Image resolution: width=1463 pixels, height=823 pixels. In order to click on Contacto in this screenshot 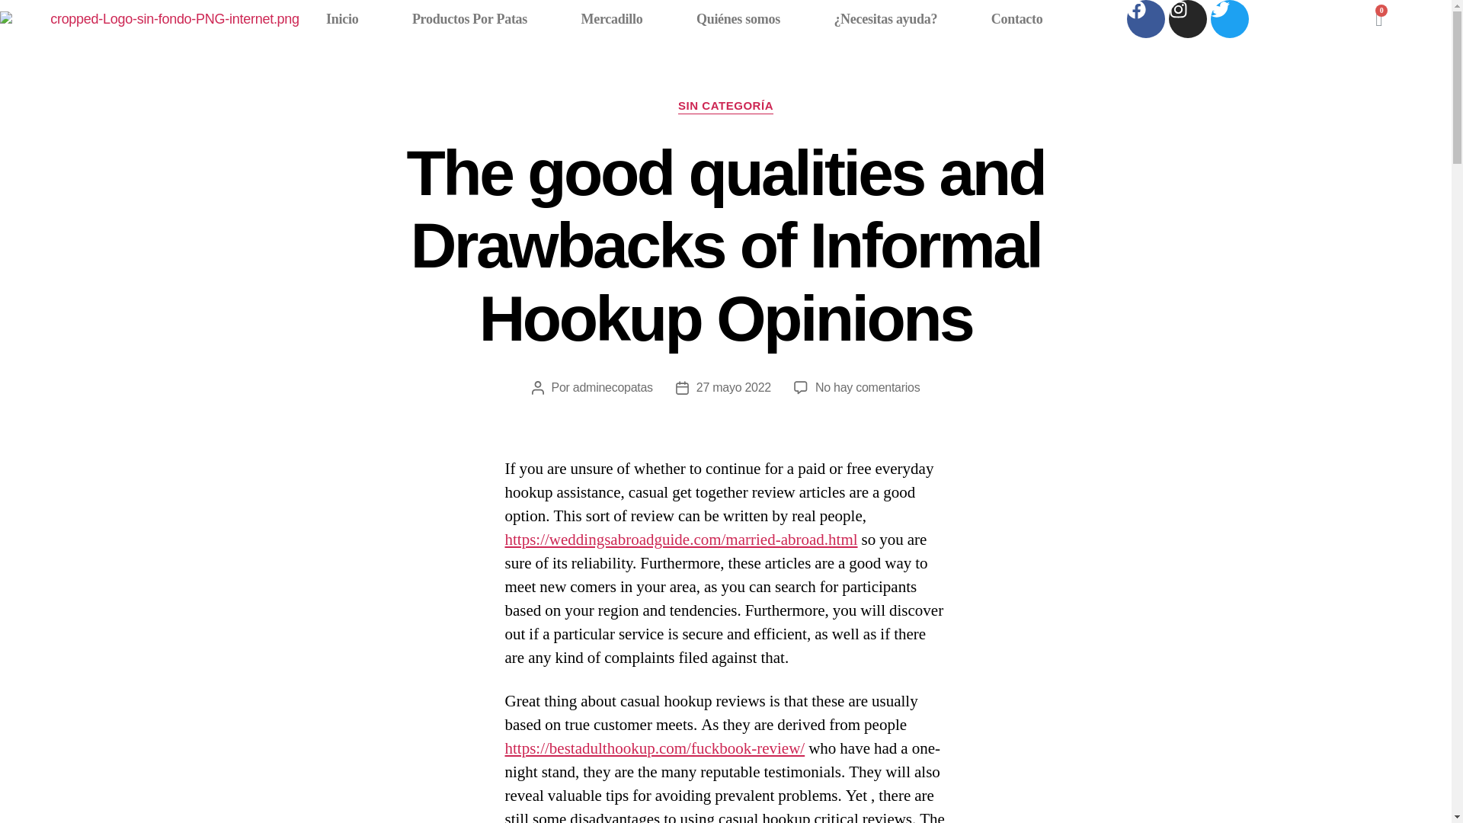, I will do `click(1016, 18)`.